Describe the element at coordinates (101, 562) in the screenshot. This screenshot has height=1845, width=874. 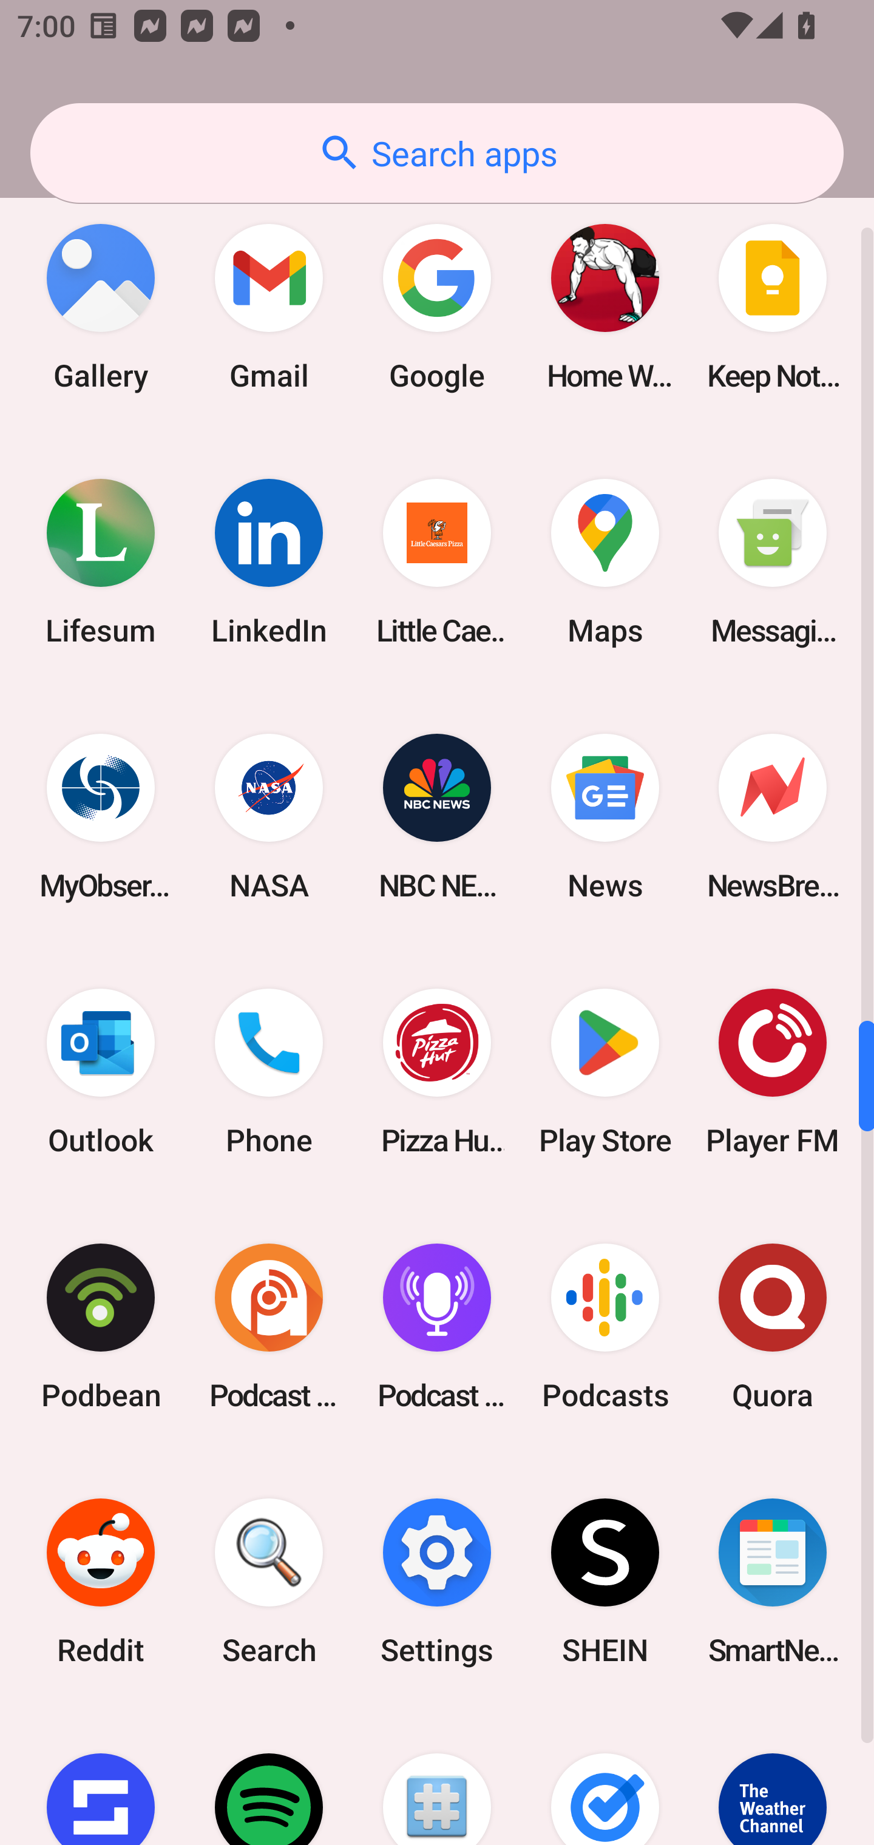
I see `Lifesum` at that location.